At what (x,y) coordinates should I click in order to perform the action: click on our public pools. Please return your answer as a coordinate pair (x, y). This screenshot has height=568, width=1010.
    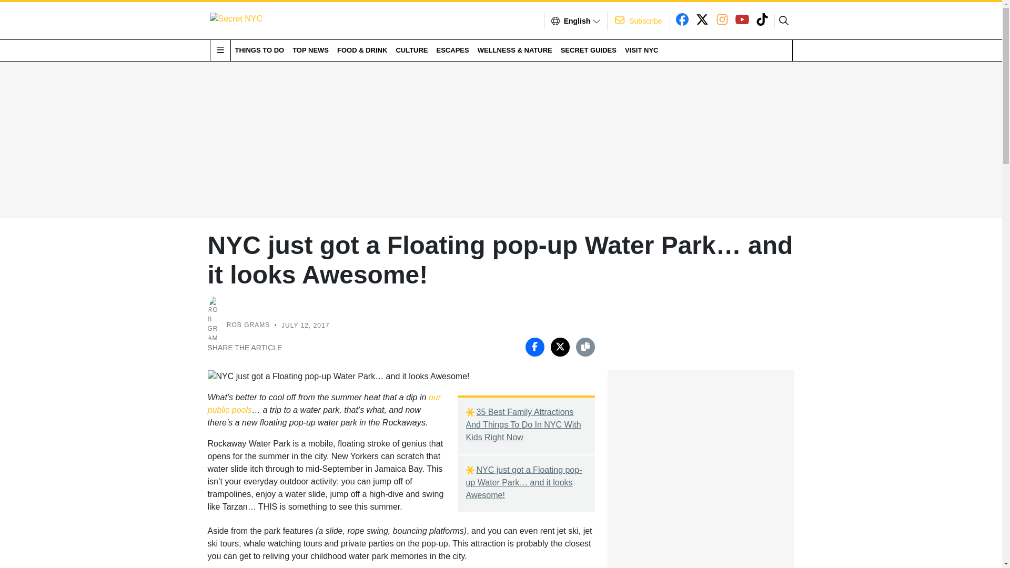
    Looking at the image, I should click on (324, 404).